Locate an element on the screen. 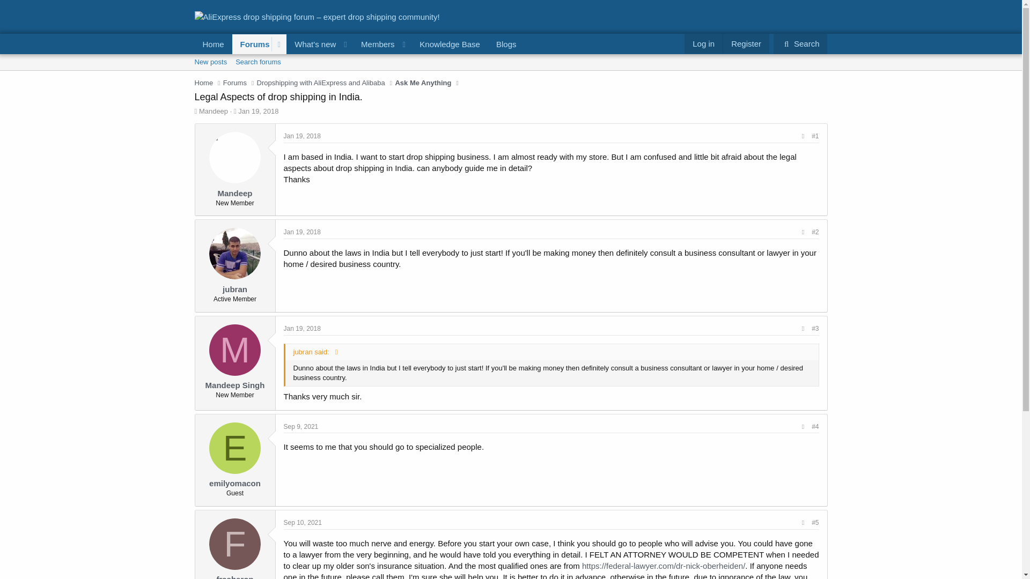 This screenshot has height=579, width=1030. Forums is located at coordinates (252, 44).